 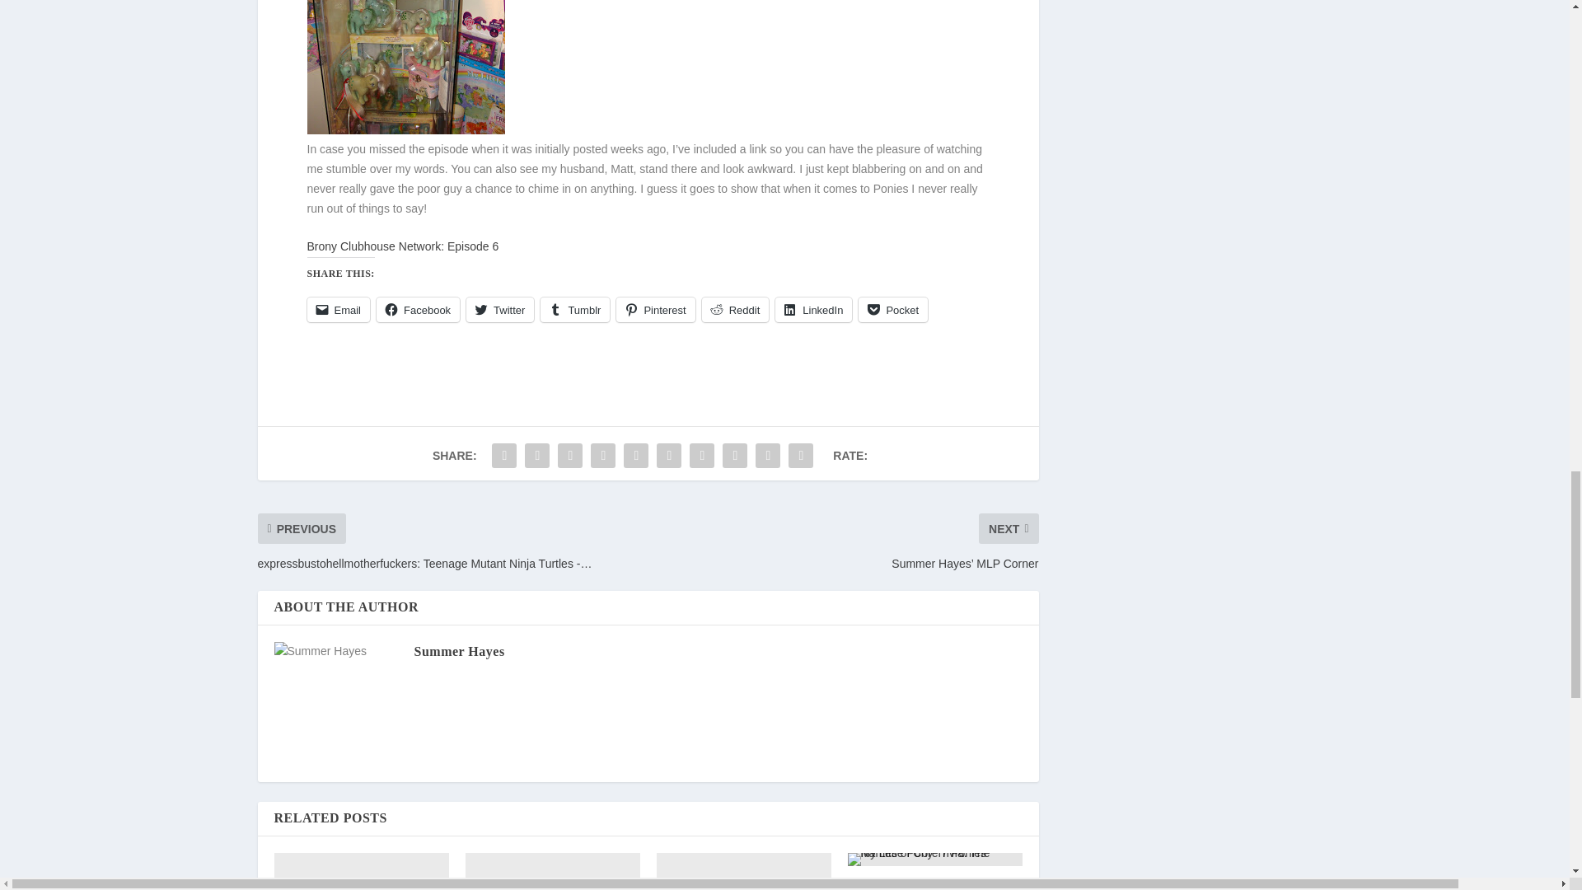 I want to click on Click to share on Reddit, so click(x=735, y=309).